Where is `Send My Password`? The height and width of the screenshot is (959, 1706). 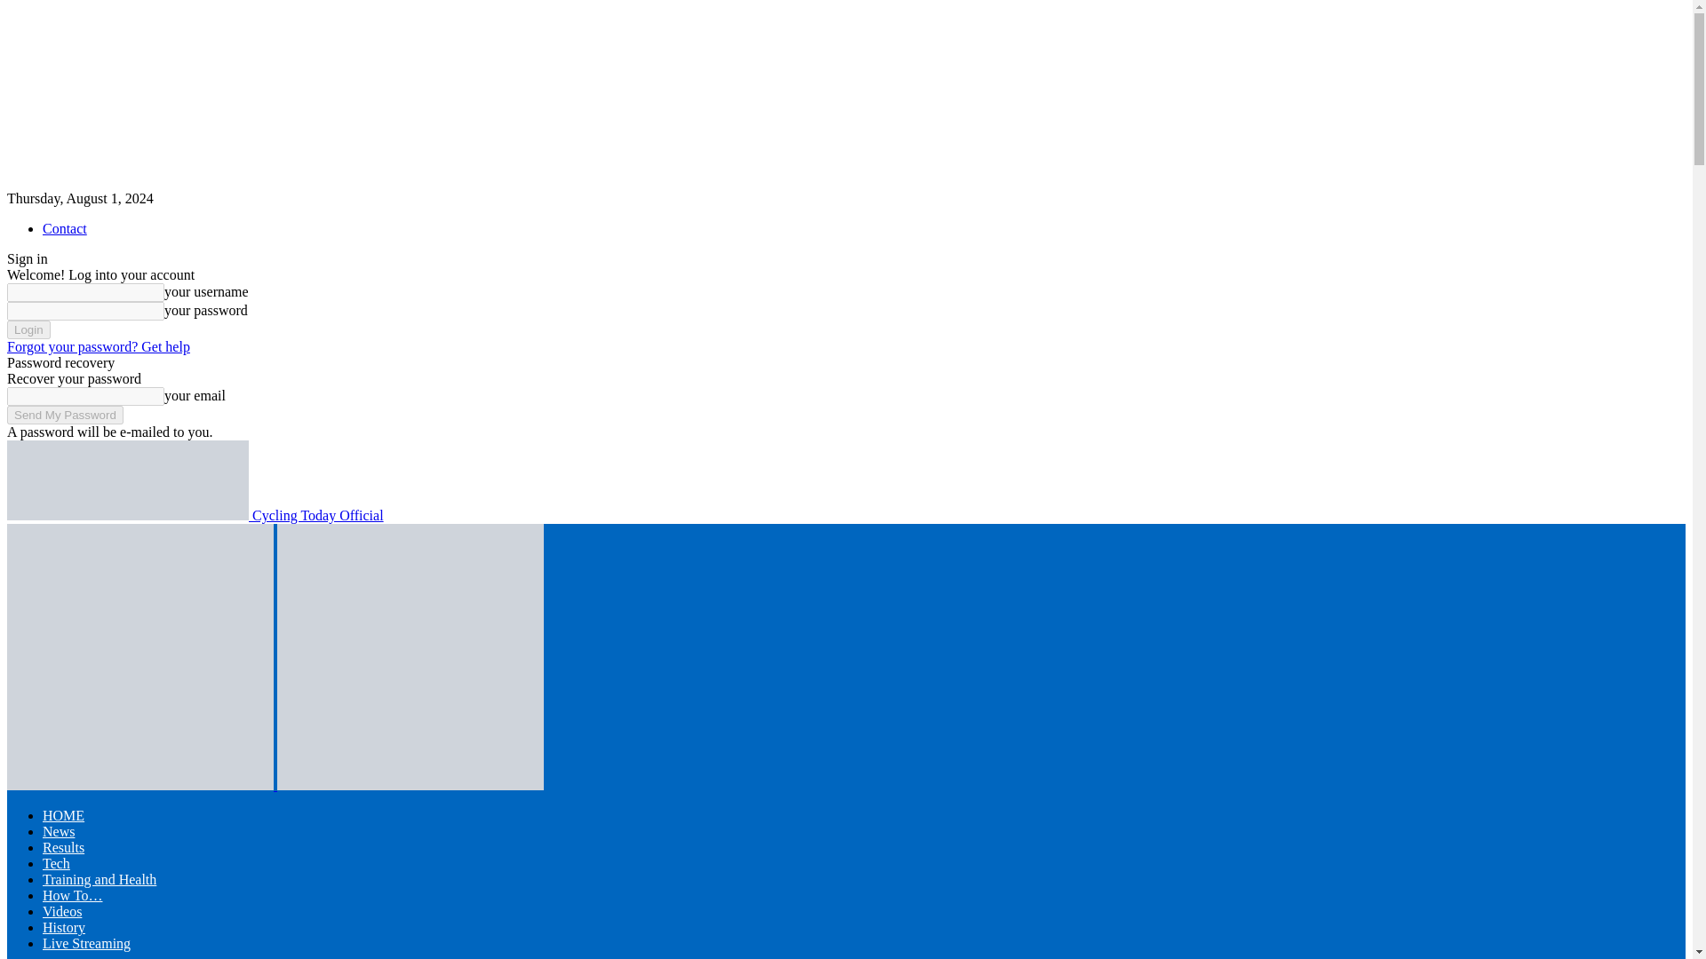
Send My Password is located at coordinates (64, 415).